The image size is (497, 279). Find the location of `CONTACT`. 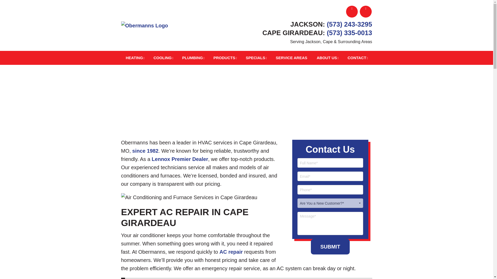

CONTACT is located at coordinates (357, 58).